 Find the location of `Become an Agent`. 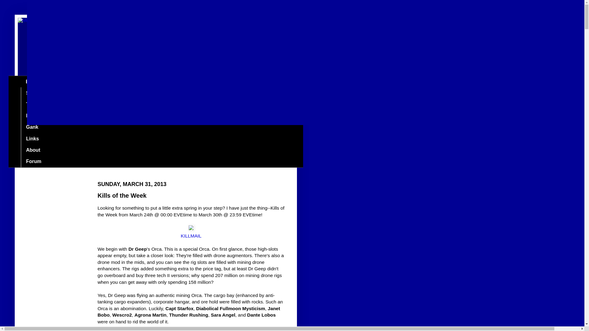

Become an Agent is located at coordinates (47, 116).